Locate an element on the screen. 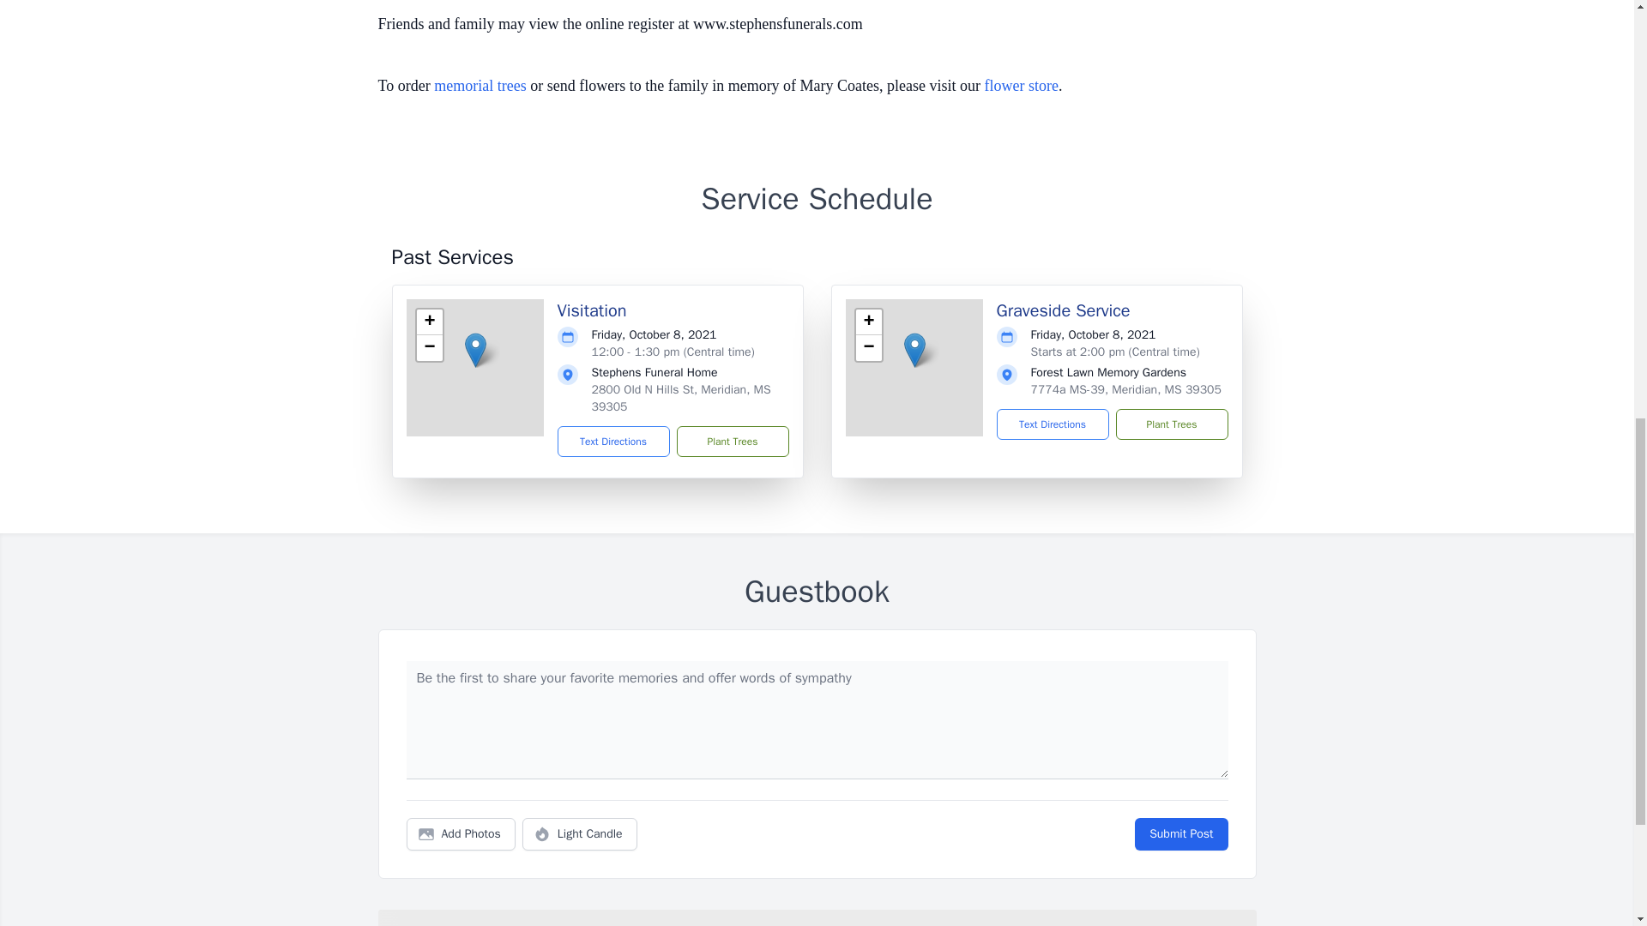  Zoom out is located at coordinates (868, 348).